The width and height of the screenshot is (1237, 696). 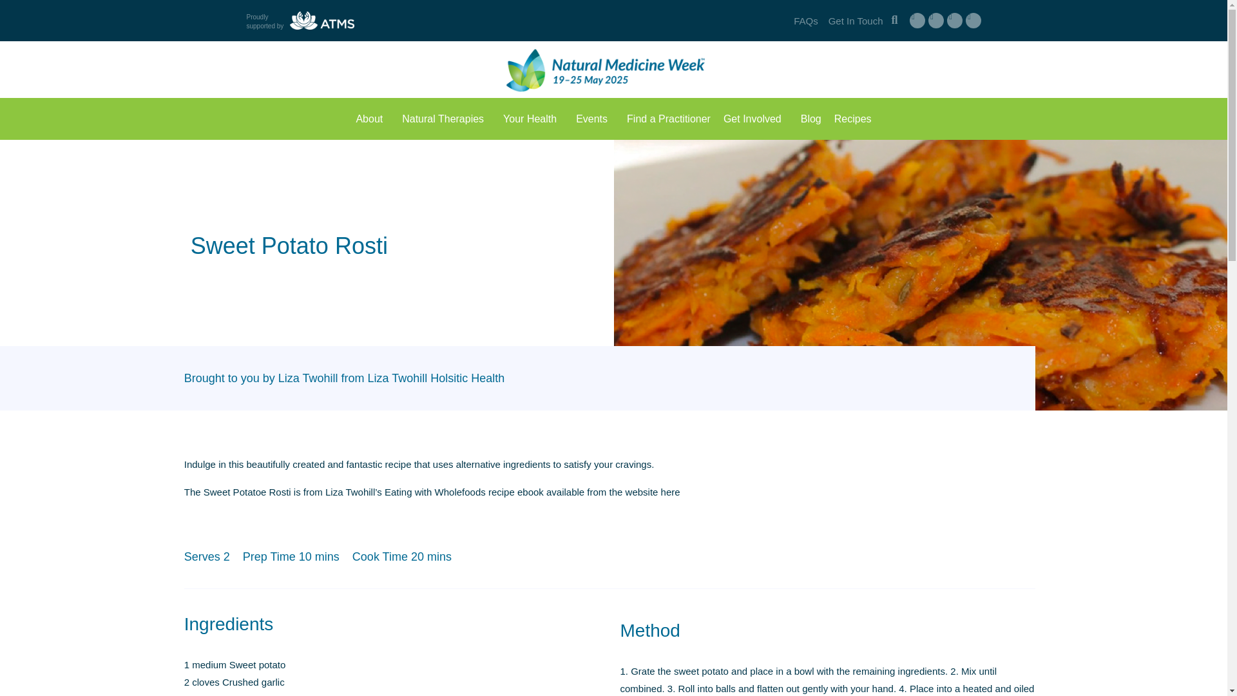 I want to click on FAQs, so click(x=805, y=21).